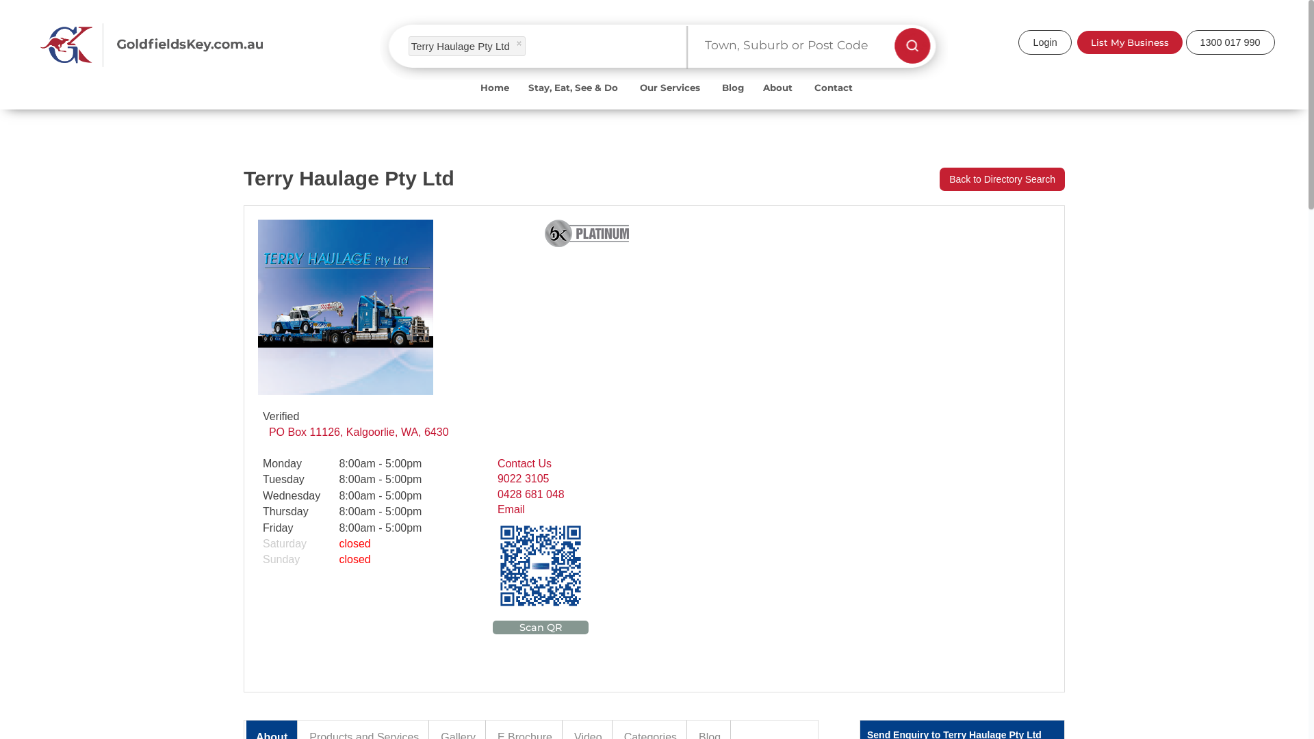  Describe the element at coordinates (560, 510) in the screenshot. I see `Email` at that location.